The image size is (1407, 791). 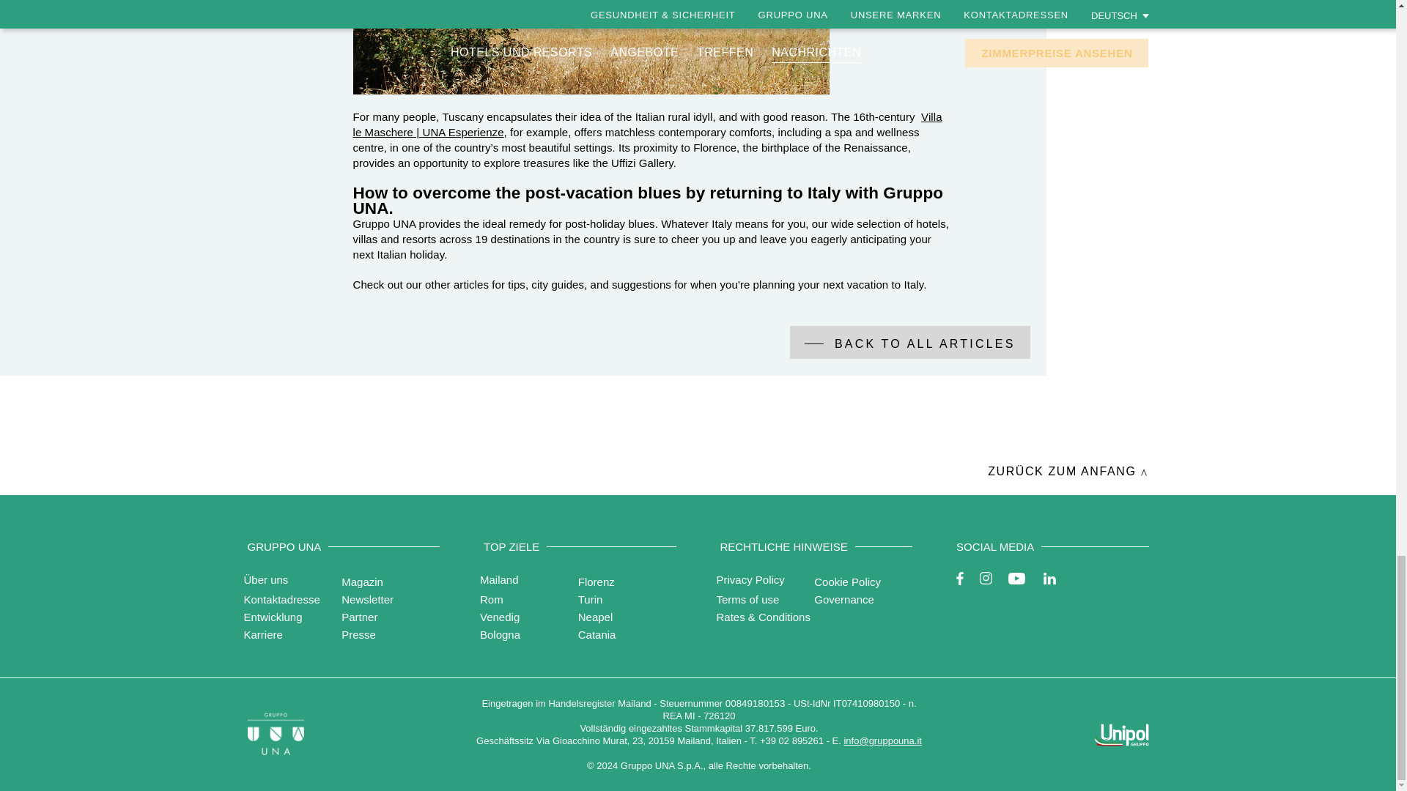 What do you see at coordinates (362, 582) in the screenshot?
I see `Magazin` at bounding box center [362, 582].